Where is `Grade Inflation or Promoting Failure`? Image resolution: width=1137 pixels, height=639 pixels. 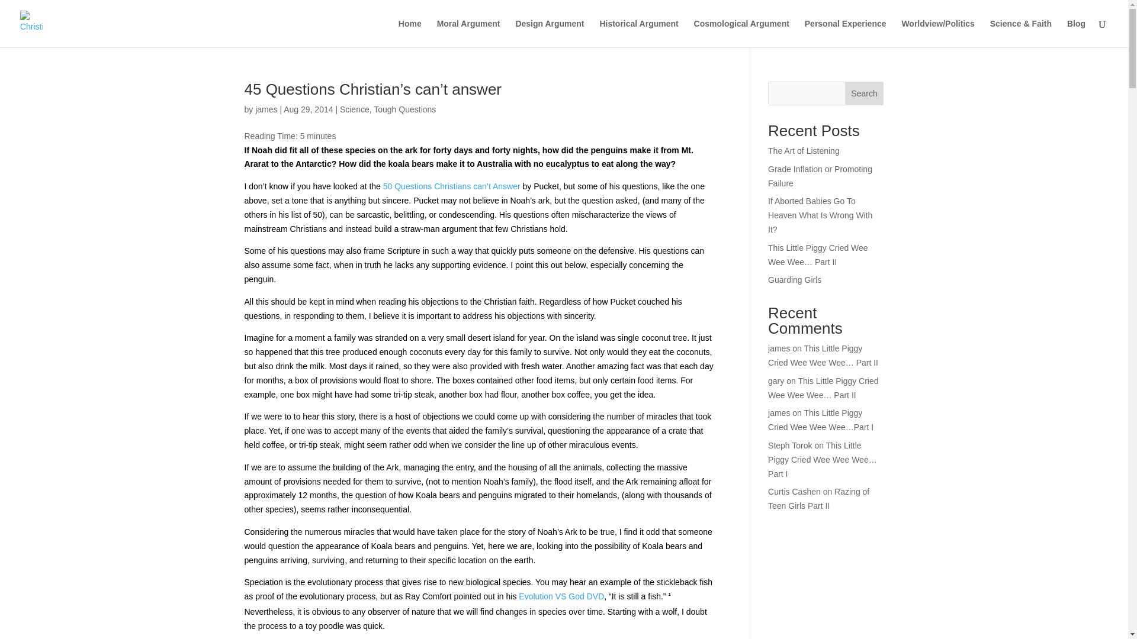
Grade Inflation or Promoting Failure is located at coordinates (820, 176).